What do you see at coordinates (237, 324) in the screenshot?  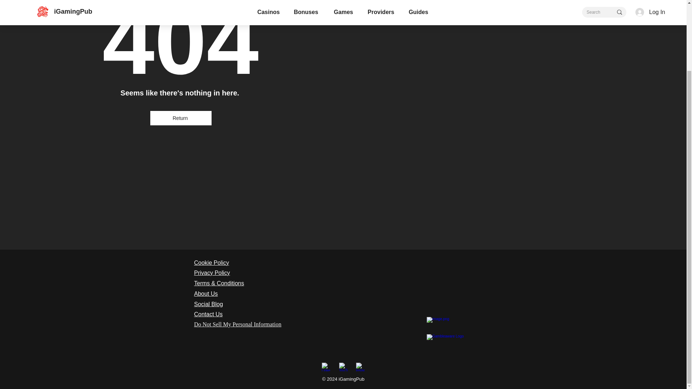 I see `Do Not Sell My Personal Information` at bounding box center [237, 324].